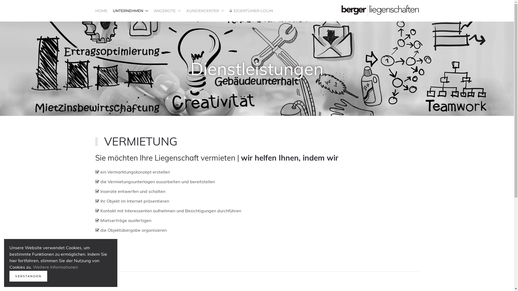 The width and height of the screenshot is (518, 291). I want to click on HOME, so click(101, 11).